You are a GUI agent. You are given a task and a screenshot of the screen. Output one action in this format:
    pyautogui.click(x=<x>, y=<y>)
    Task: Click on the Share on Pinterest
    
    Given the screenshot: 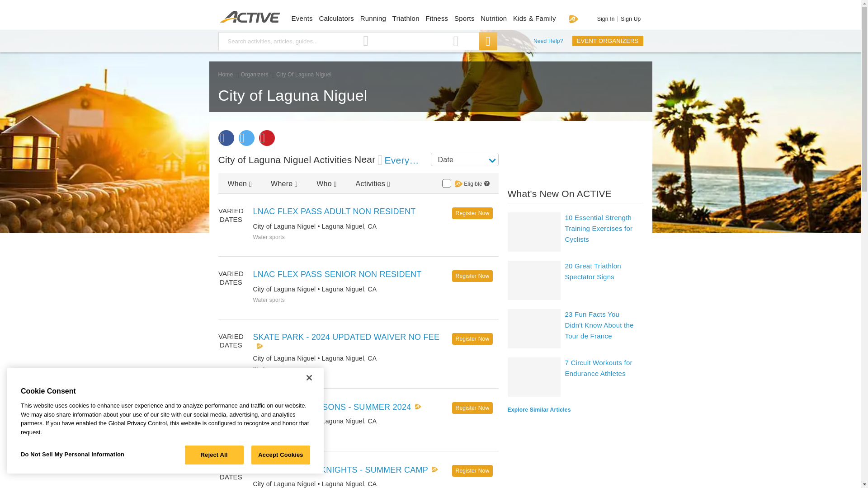 What is the action you would take?
    pyautogui.click(x=266, y=138)
    